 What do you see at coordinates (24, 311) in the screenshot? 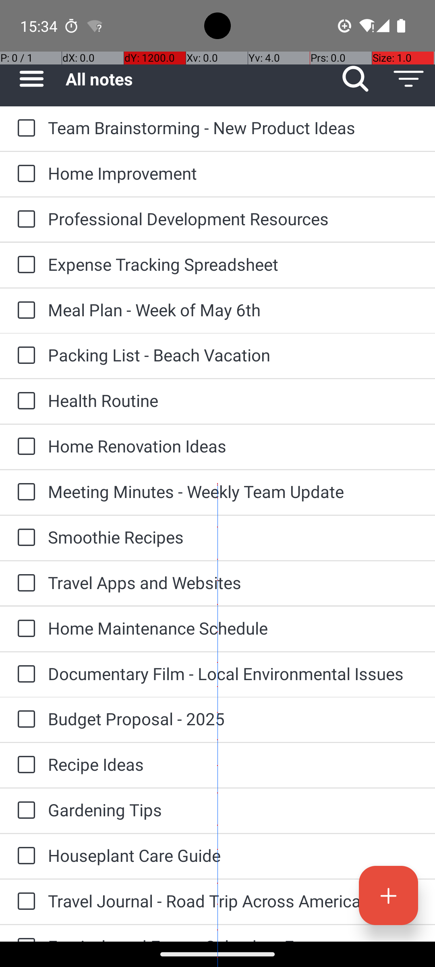
I see `to-do: Meal Plan - Week of May 6th` at bounding box center [24, 311].